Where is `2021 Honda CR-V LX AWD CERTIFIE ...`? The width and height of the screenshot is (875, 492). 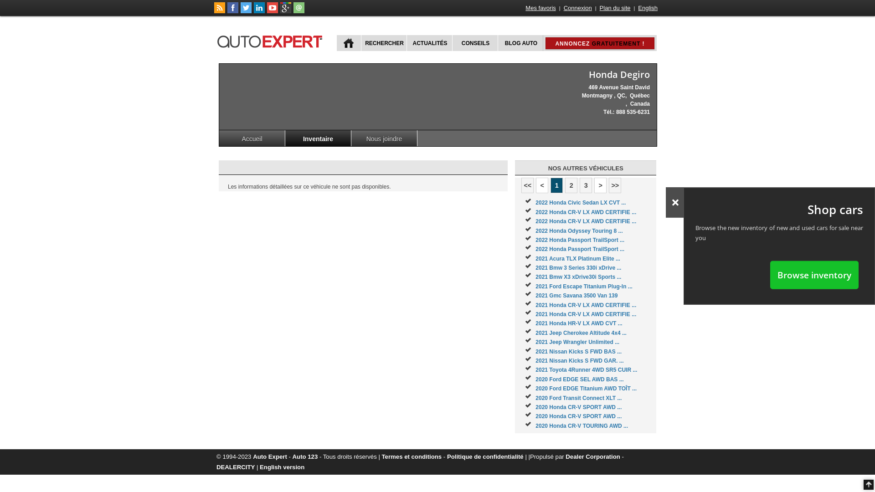 2021 Honda CR-V LX AWD CERTIFIE ... is located at coordinates (586, 314).